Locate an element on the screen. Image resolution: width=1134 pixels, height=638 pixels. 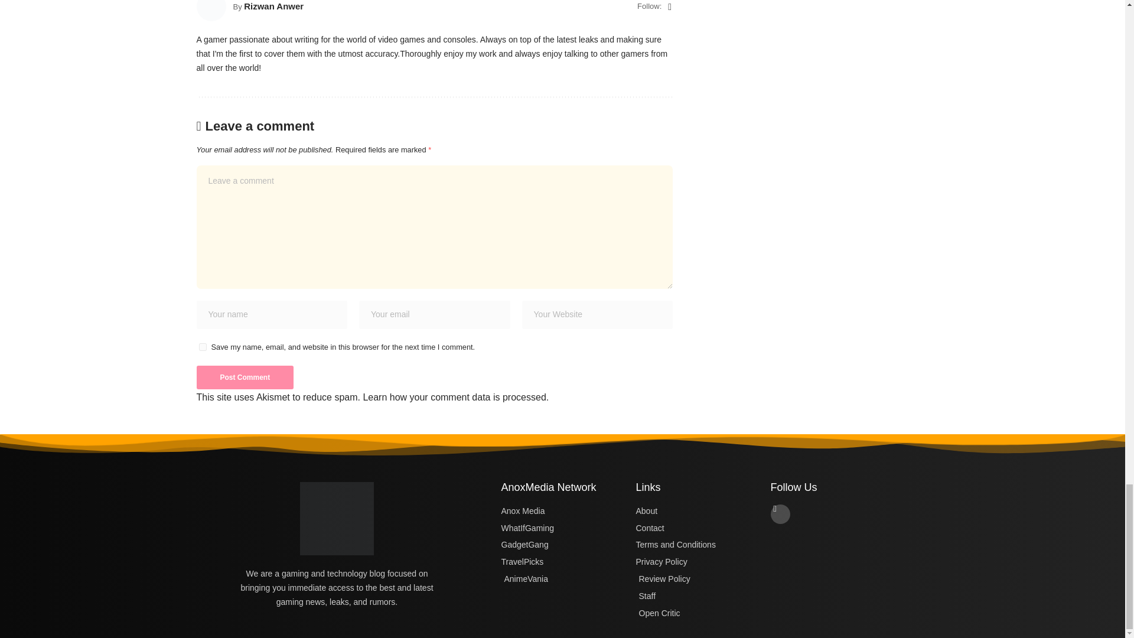
yes is located at coordinates (202, 347).